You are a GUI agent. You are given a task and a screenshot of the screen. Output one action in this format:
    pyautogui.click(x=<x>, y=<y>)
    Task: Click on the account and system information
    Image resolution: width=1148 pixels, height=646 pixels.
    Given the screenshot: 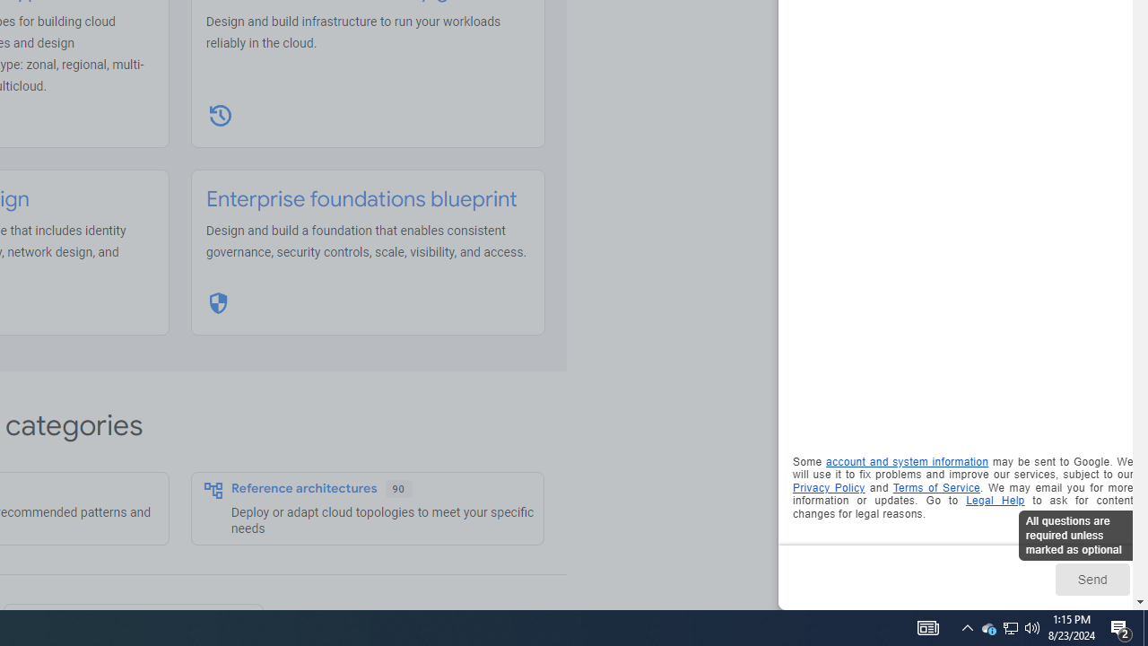 What is the action you would take?
    pyautogui.click(x=908, y=462)
    